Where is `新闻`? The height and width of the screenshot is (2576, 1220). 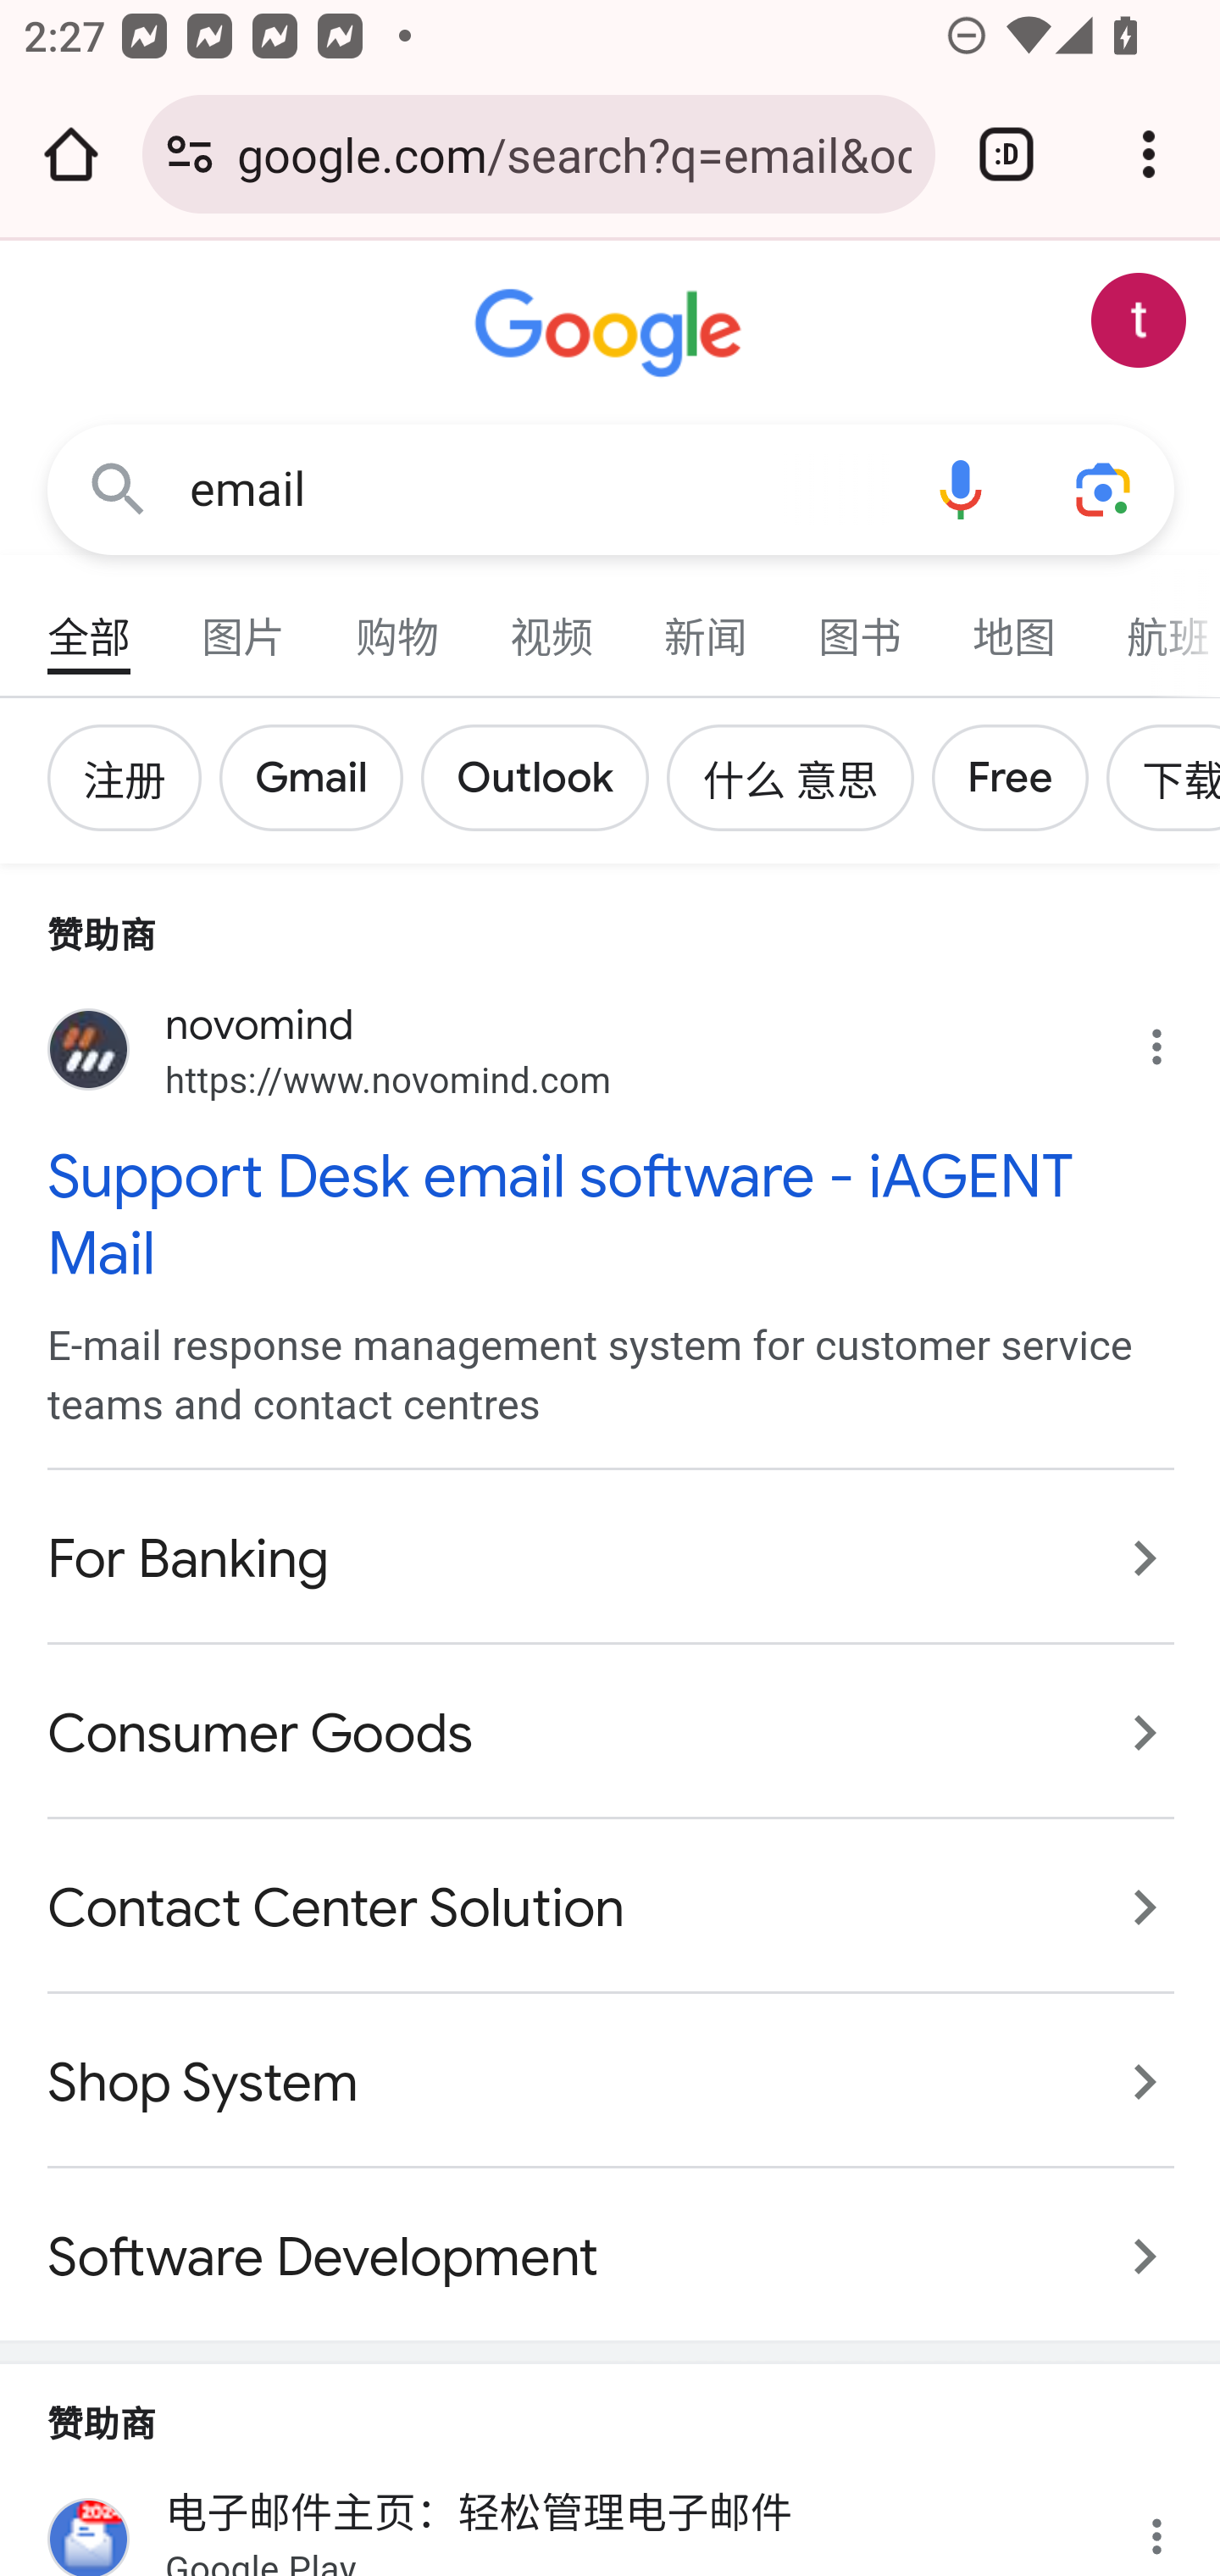 新闻 is located at coordinates (707, 622).